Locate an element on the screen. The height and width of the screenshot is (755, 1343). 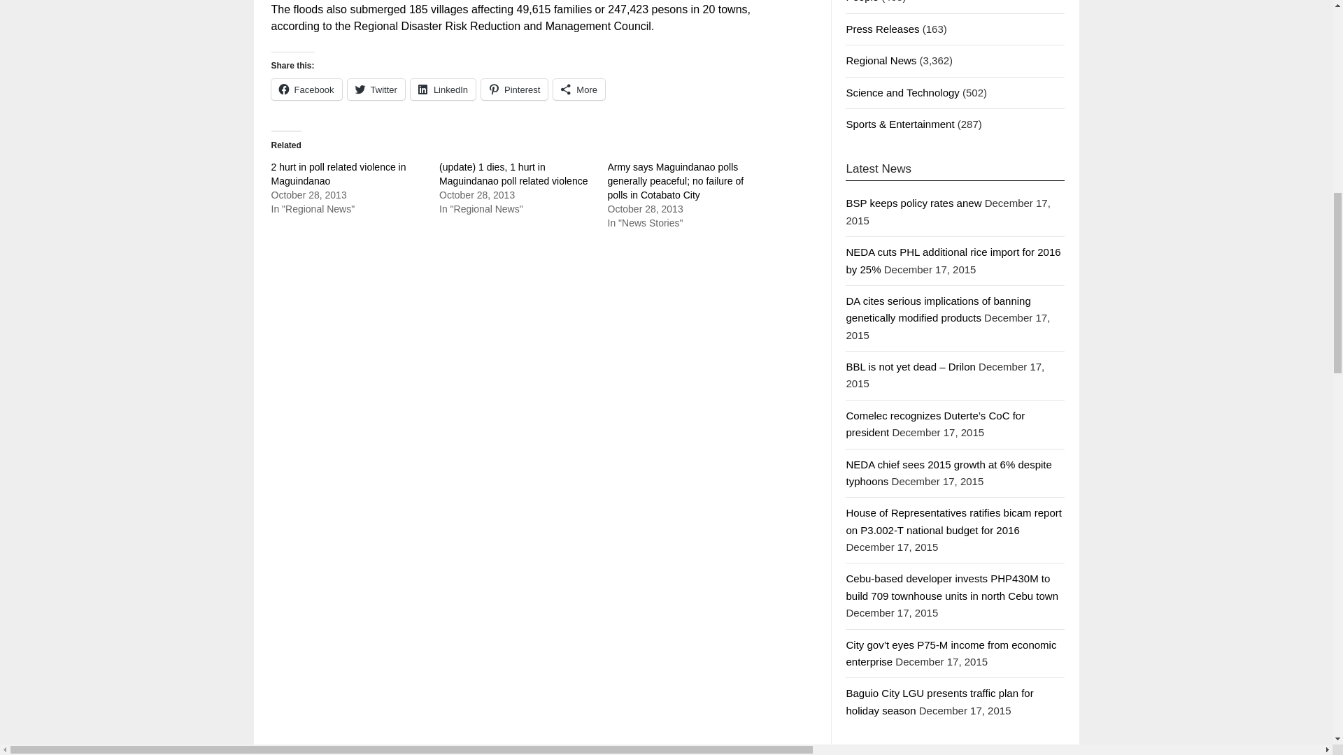
More is located at coordinates (579, 89).